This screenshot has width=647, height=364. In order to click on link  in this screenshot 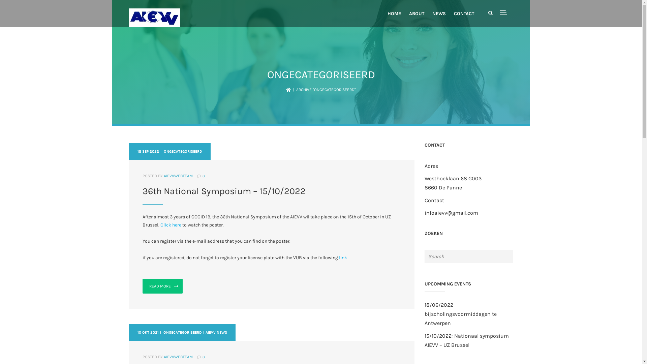, I will do `click(344, 257)`.